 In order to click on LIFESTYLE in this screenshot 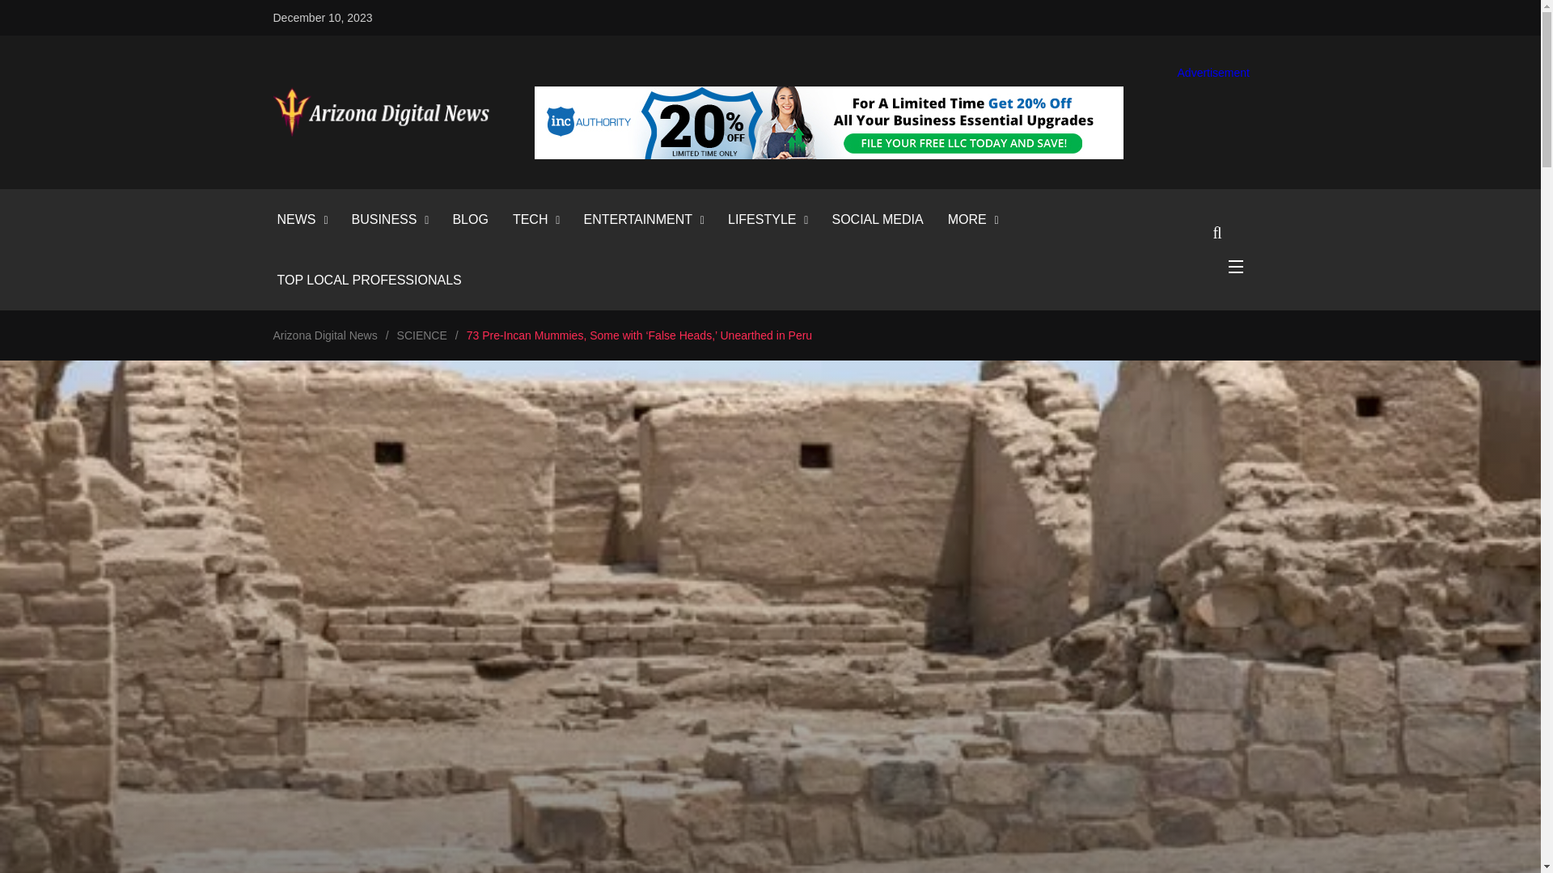, I will do `click(762, 220)`.